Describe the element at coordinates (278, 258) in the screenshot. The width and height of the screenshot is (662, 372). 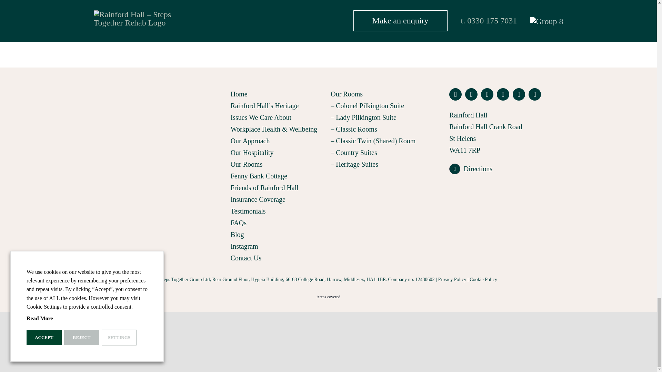
I see `Contact Us` at that location.